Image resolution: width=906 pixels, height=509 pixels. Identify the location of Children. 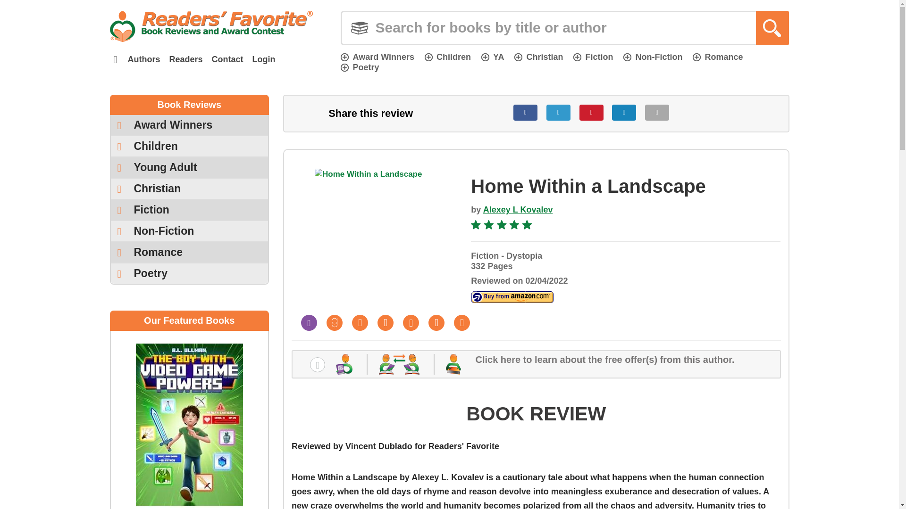
(448, 57).